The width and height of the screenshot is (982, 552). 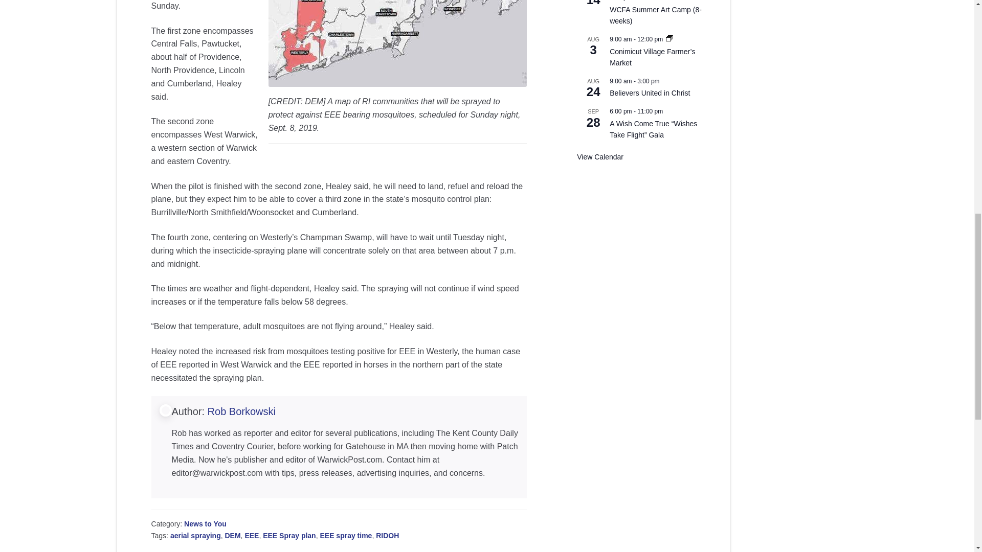 What do you see at coordinates (650, 93) in the screenshot?
I see `Believers United in Christ` at bounding box center [650, 93].